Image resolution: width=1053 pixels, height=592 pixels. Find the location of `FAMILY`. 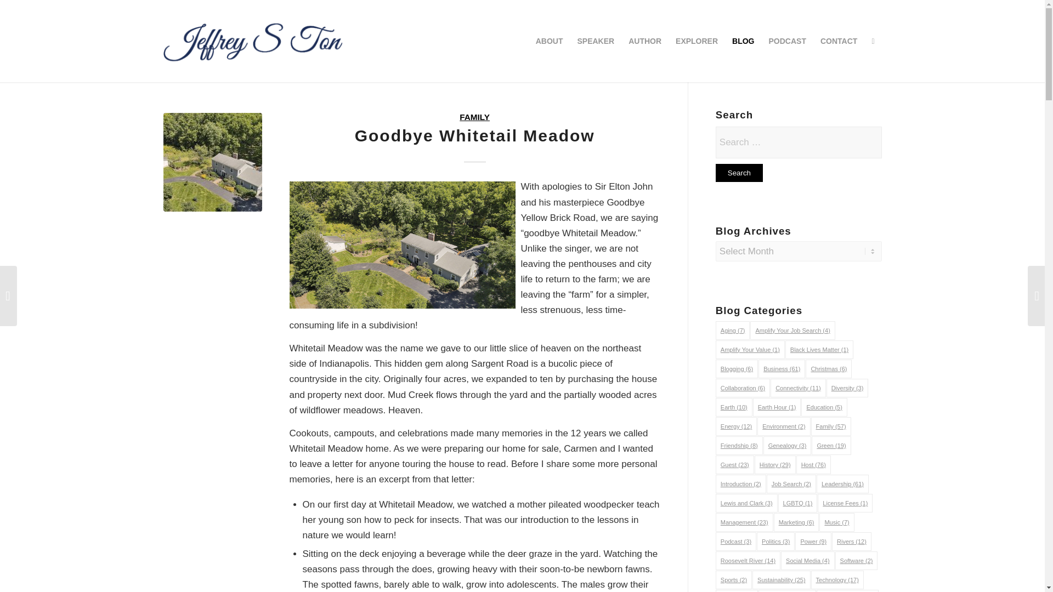

FAMILY is located at coordinates (474, 117).